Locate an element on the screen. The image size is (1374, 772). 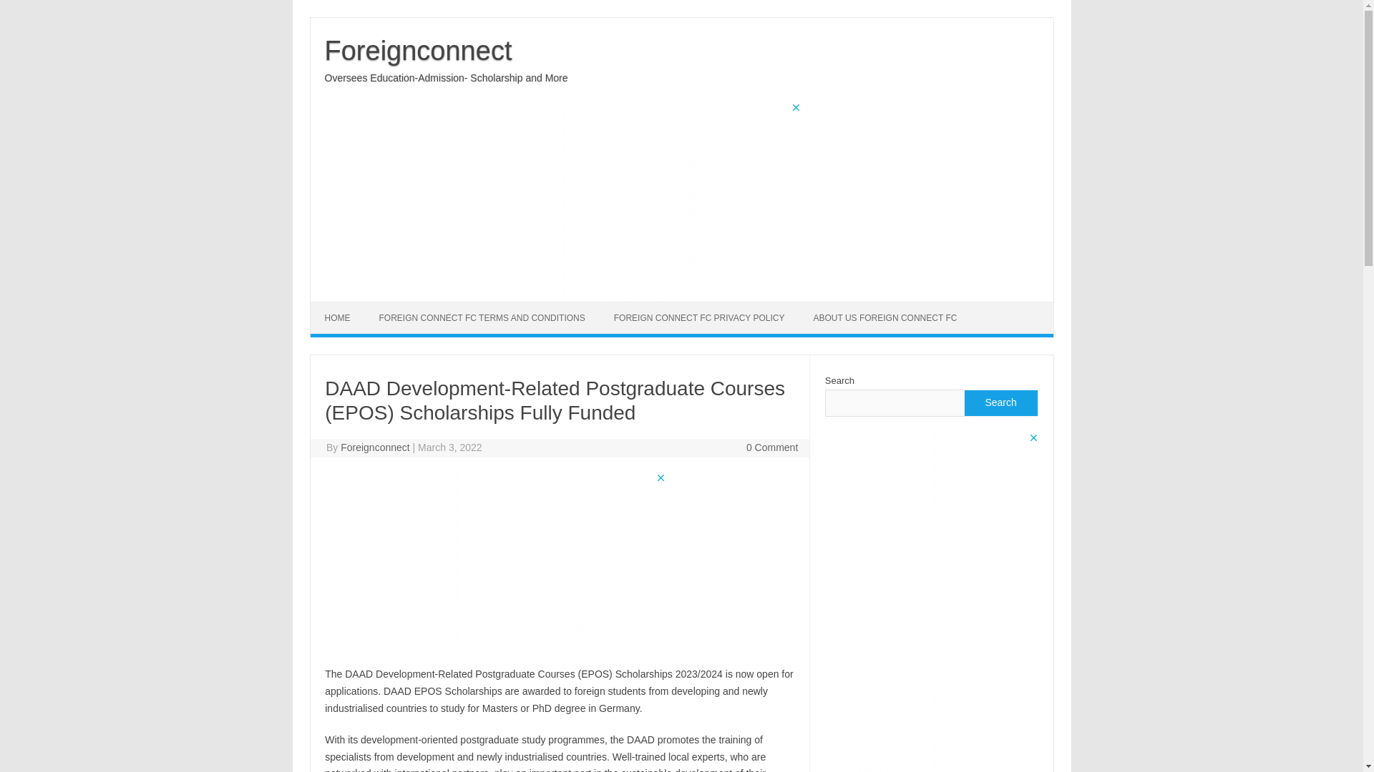
Search is located at coordinates (1000, 403).